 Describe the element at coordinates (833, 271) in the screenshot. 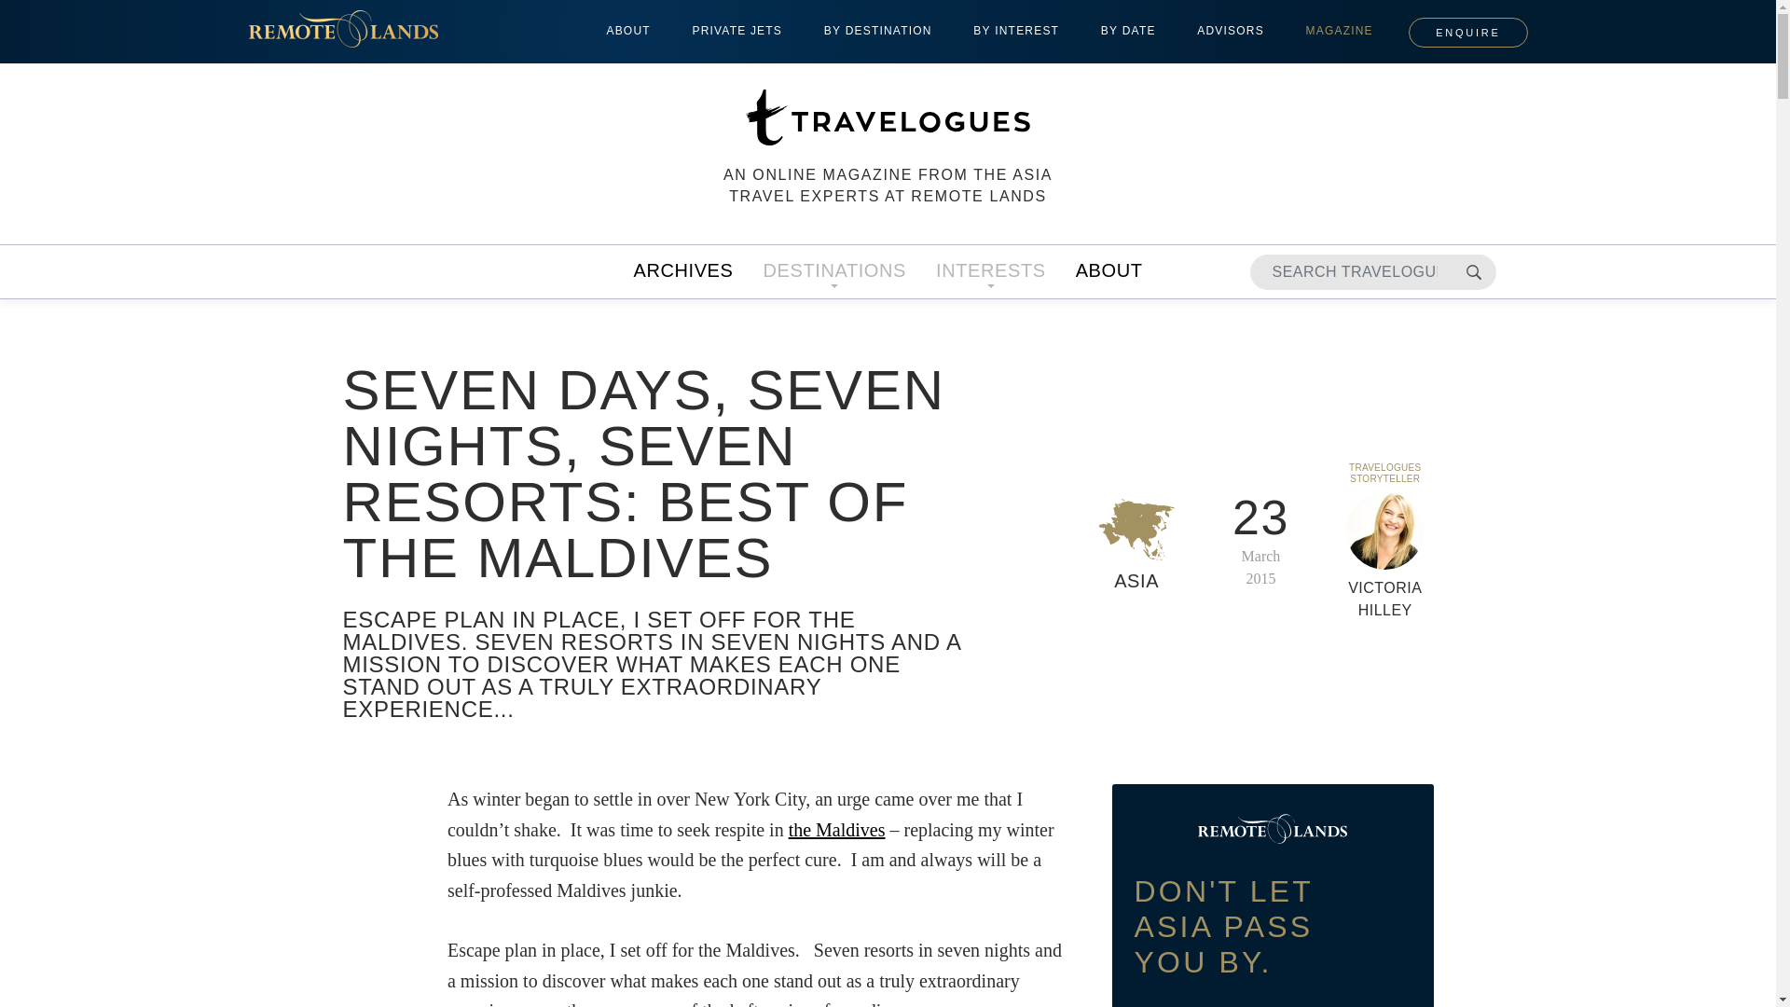

I see `DESTINATIONS` at that location.